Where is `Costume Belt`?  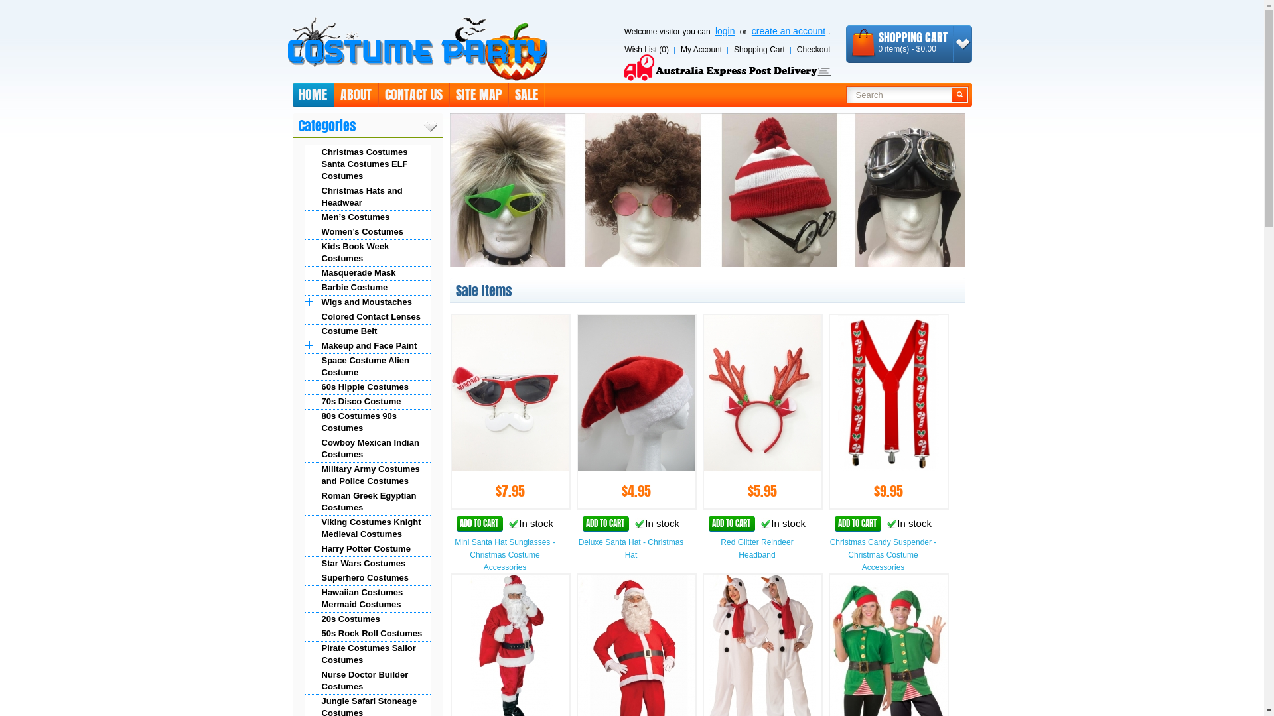
Costume Belt is located at coordinates (368, 331).